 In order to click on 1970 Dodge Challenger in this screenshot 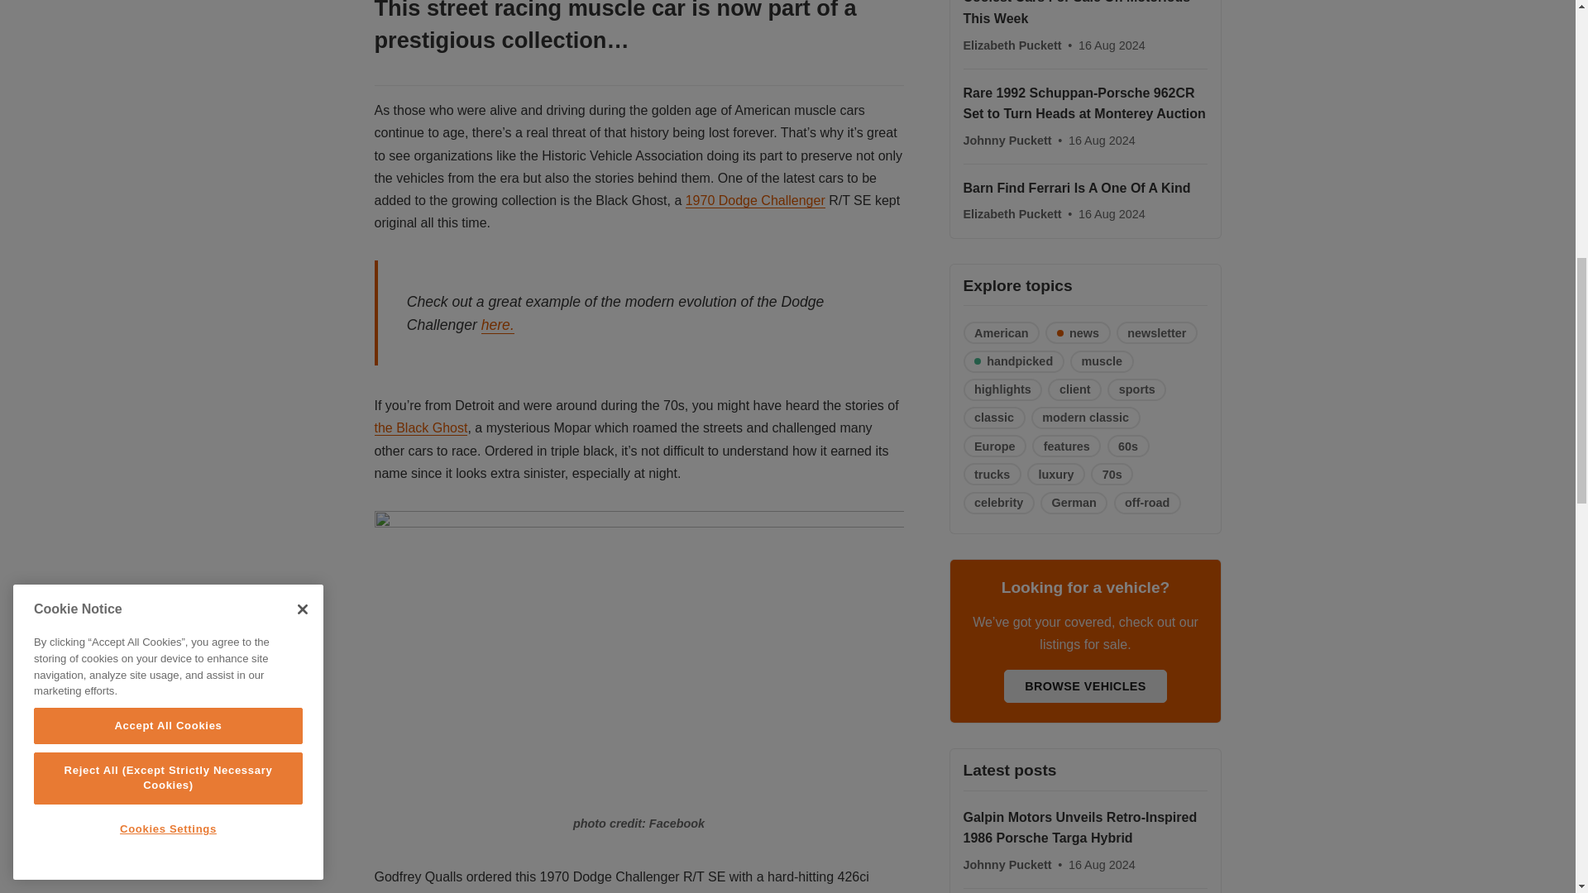, I will do `click(756, 200)`.